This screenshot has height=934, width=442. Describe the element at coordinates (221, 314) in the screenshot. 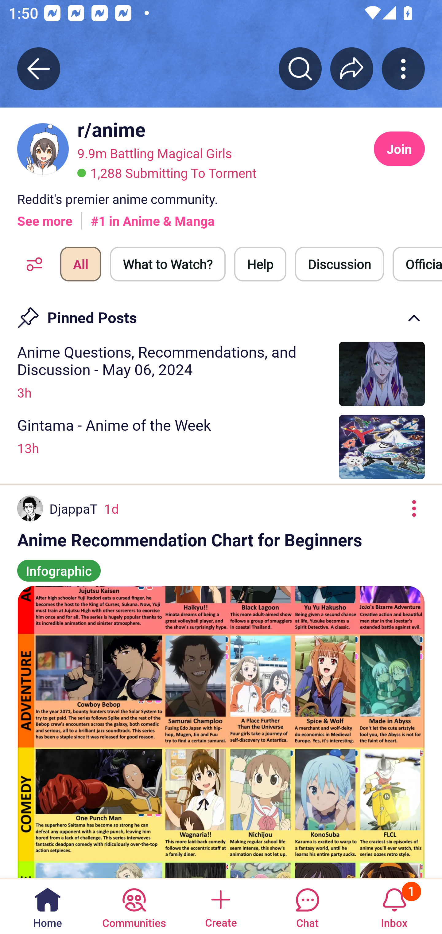

I see `Pin Pinned Posts Caret` at that location.